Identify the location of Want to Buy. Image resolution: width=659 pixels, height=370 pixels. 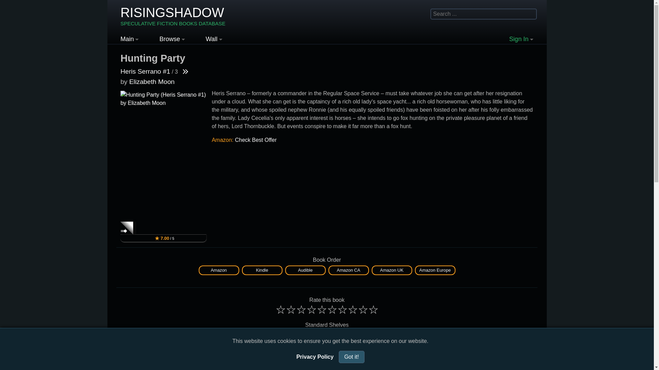
(387, 335).